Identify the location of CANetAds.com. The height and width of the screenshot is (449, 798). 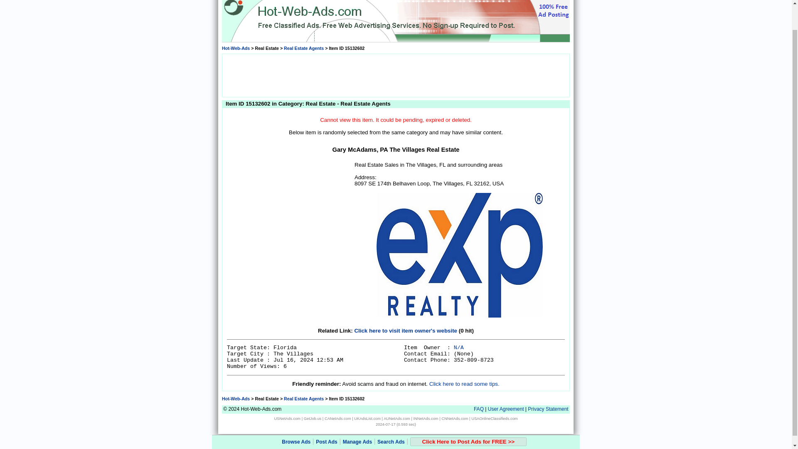
(337, 418).